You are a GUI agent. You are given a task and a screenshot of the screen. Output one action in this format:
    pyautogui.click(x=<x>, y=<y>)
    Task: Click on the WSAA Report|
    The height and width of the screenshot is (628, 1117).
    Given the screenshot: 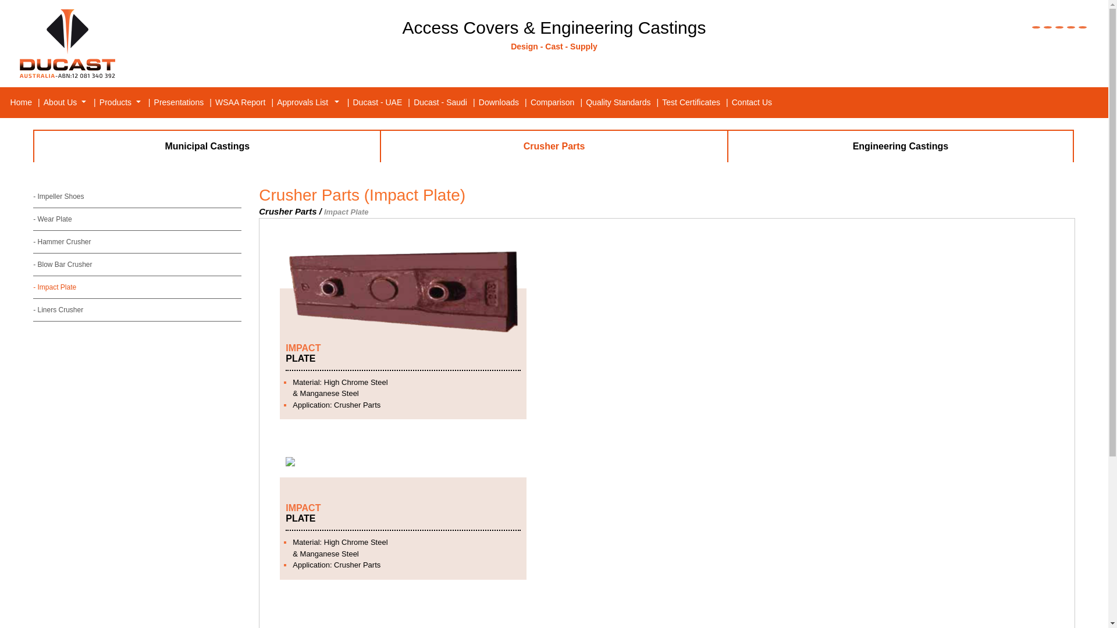 What is the action you would take?
    pyautogui.click(x=245, y=102)
    